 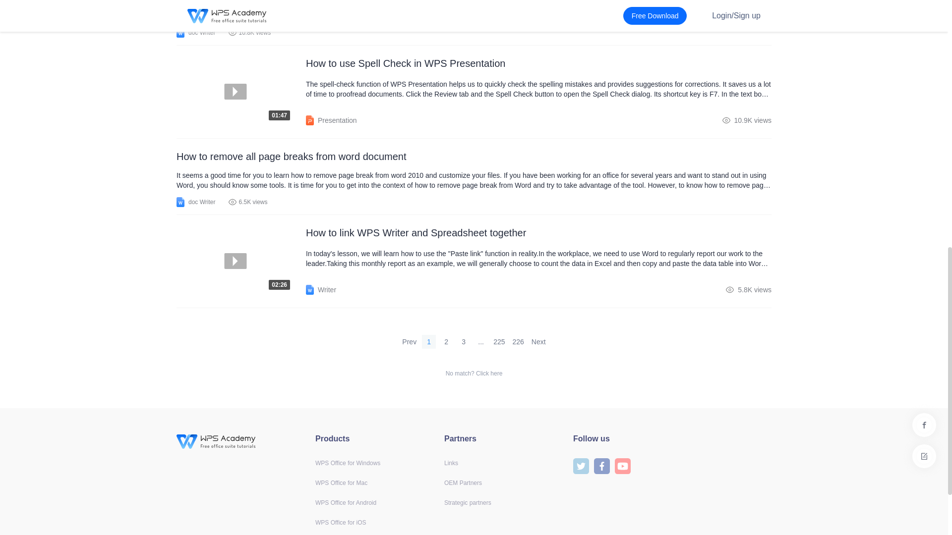 What do you see at coordinates (446, 342) in the screenshot?
I see `2` at bounding box center [446, 342].